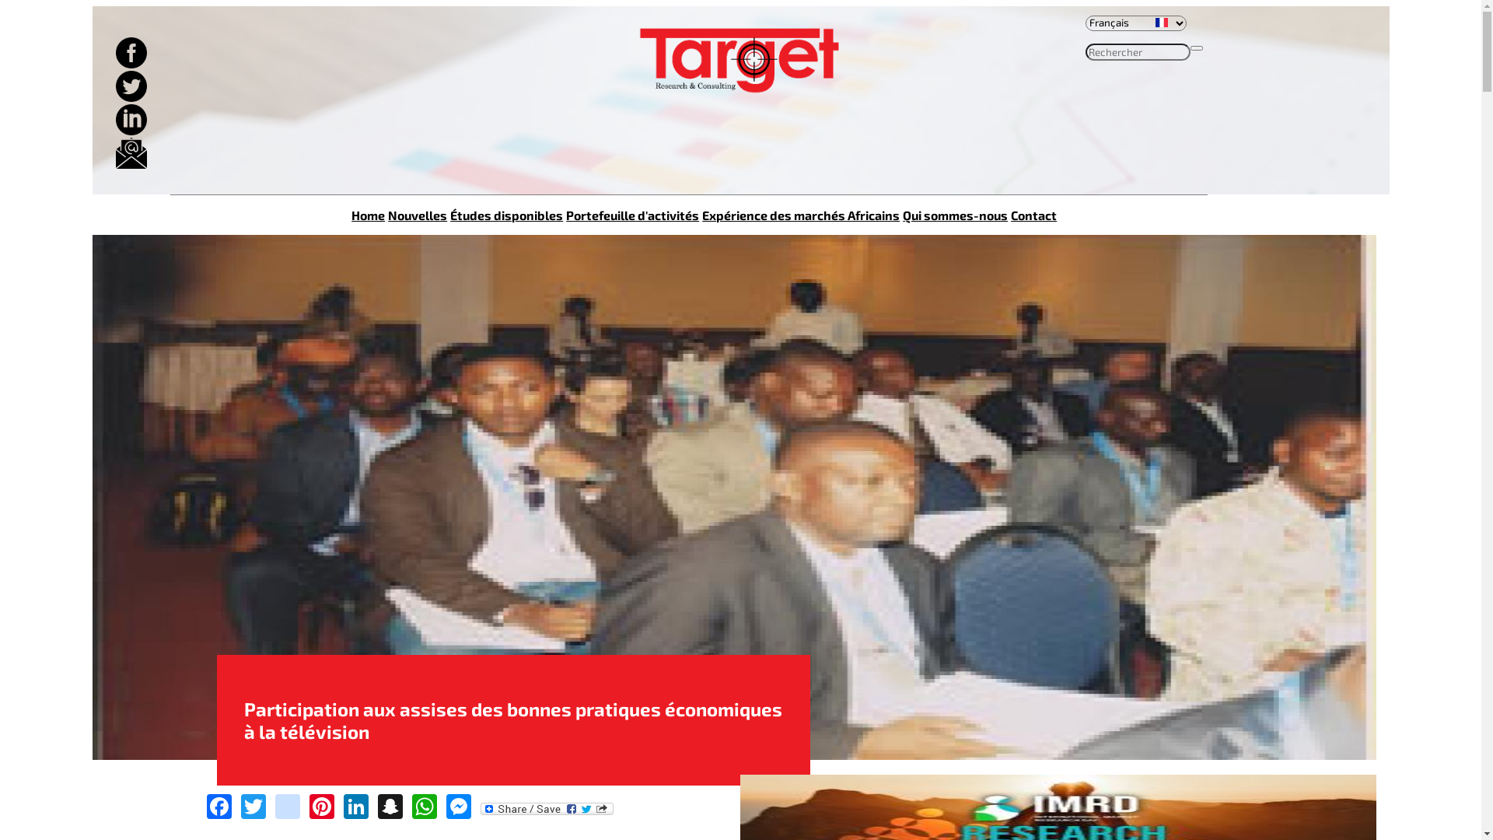 The image size is (1493, 840). I want to click on Contact, so click(1034, 215).